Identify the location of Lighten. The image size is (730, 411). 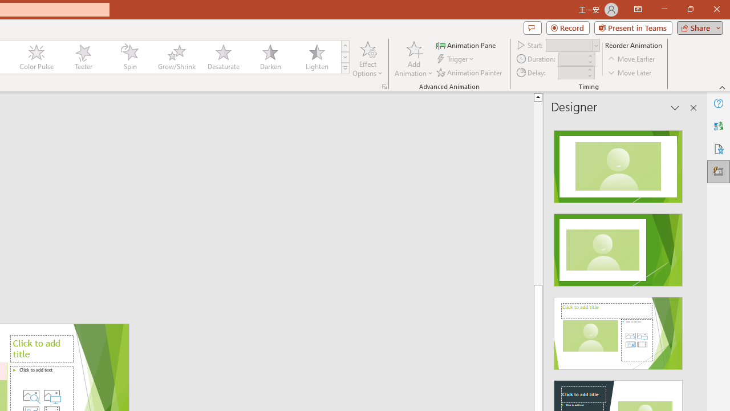
(317, 57).